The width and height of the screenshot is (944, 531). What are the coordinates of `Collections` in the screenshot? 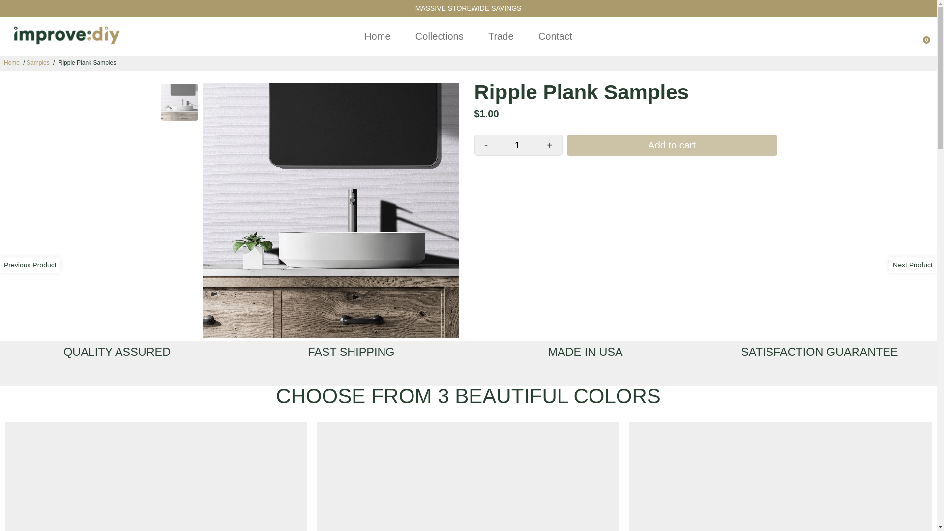 It's located at (440, 36).